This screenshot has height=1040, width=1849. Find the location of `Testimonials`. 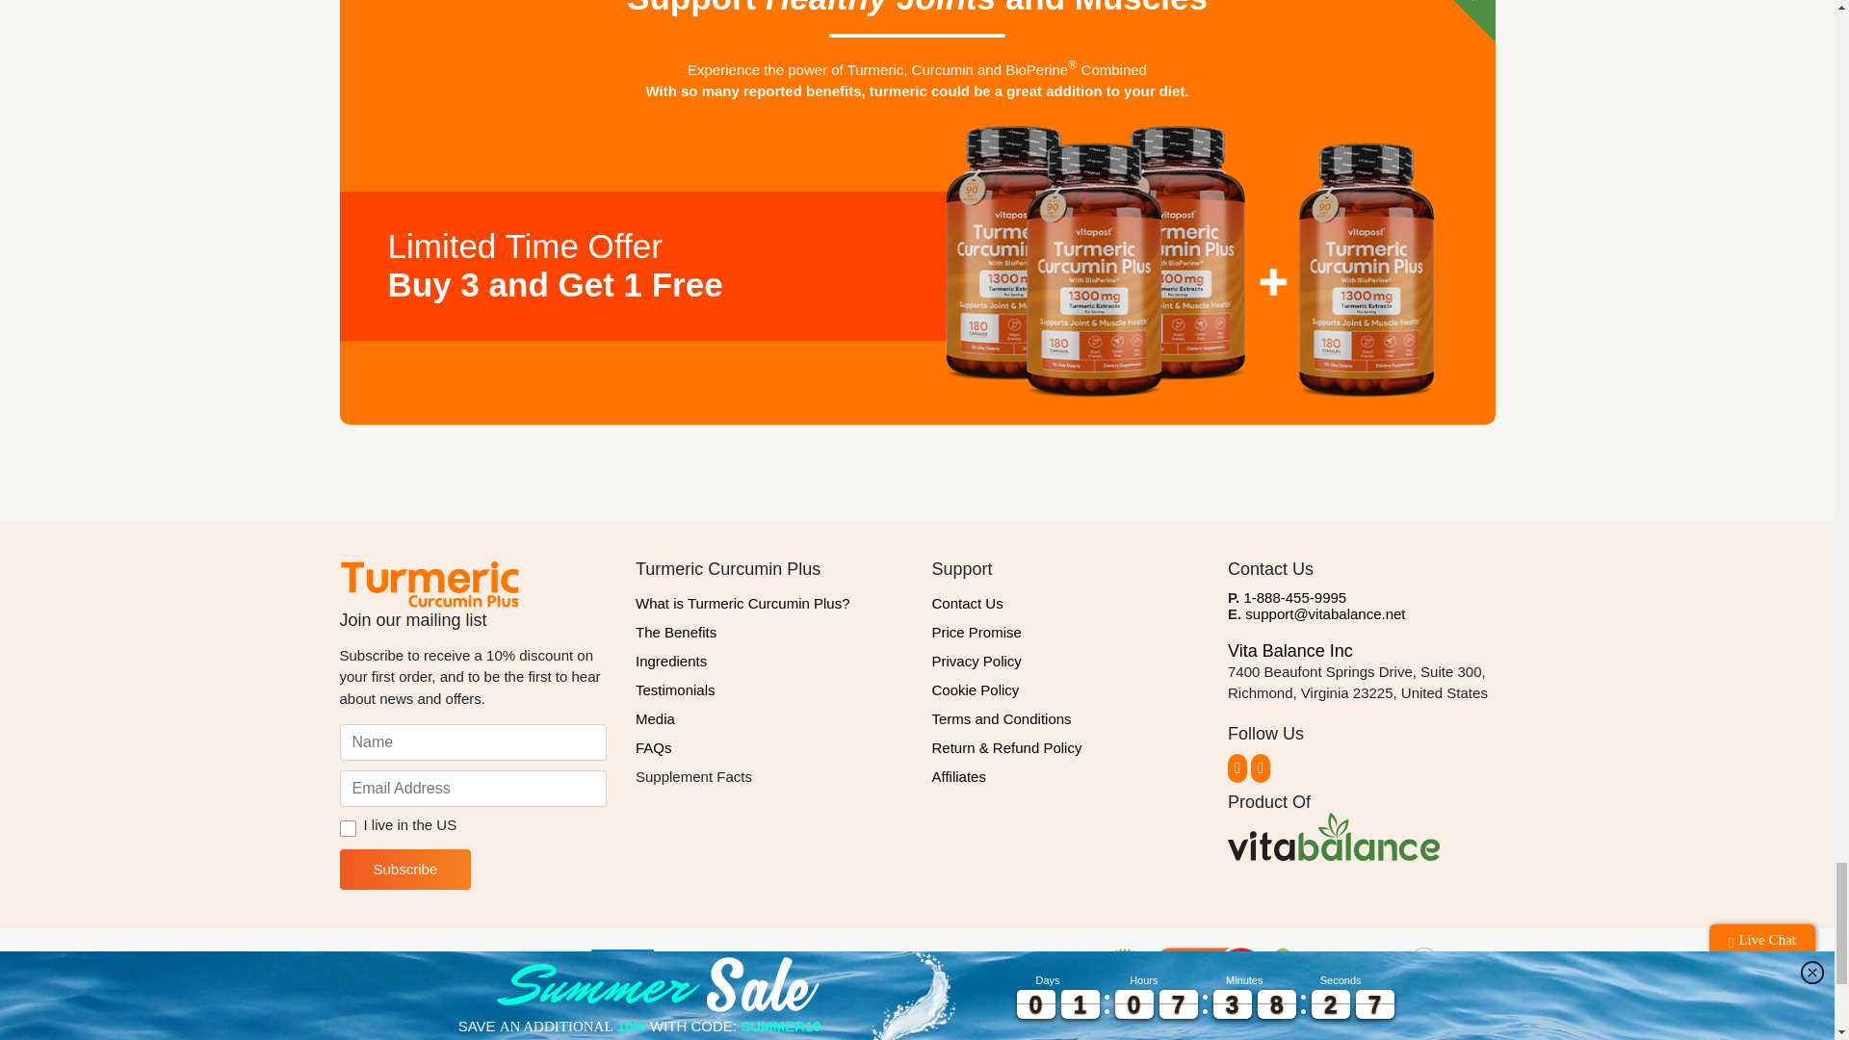

Testimonials is located at coordinates (769, 690).